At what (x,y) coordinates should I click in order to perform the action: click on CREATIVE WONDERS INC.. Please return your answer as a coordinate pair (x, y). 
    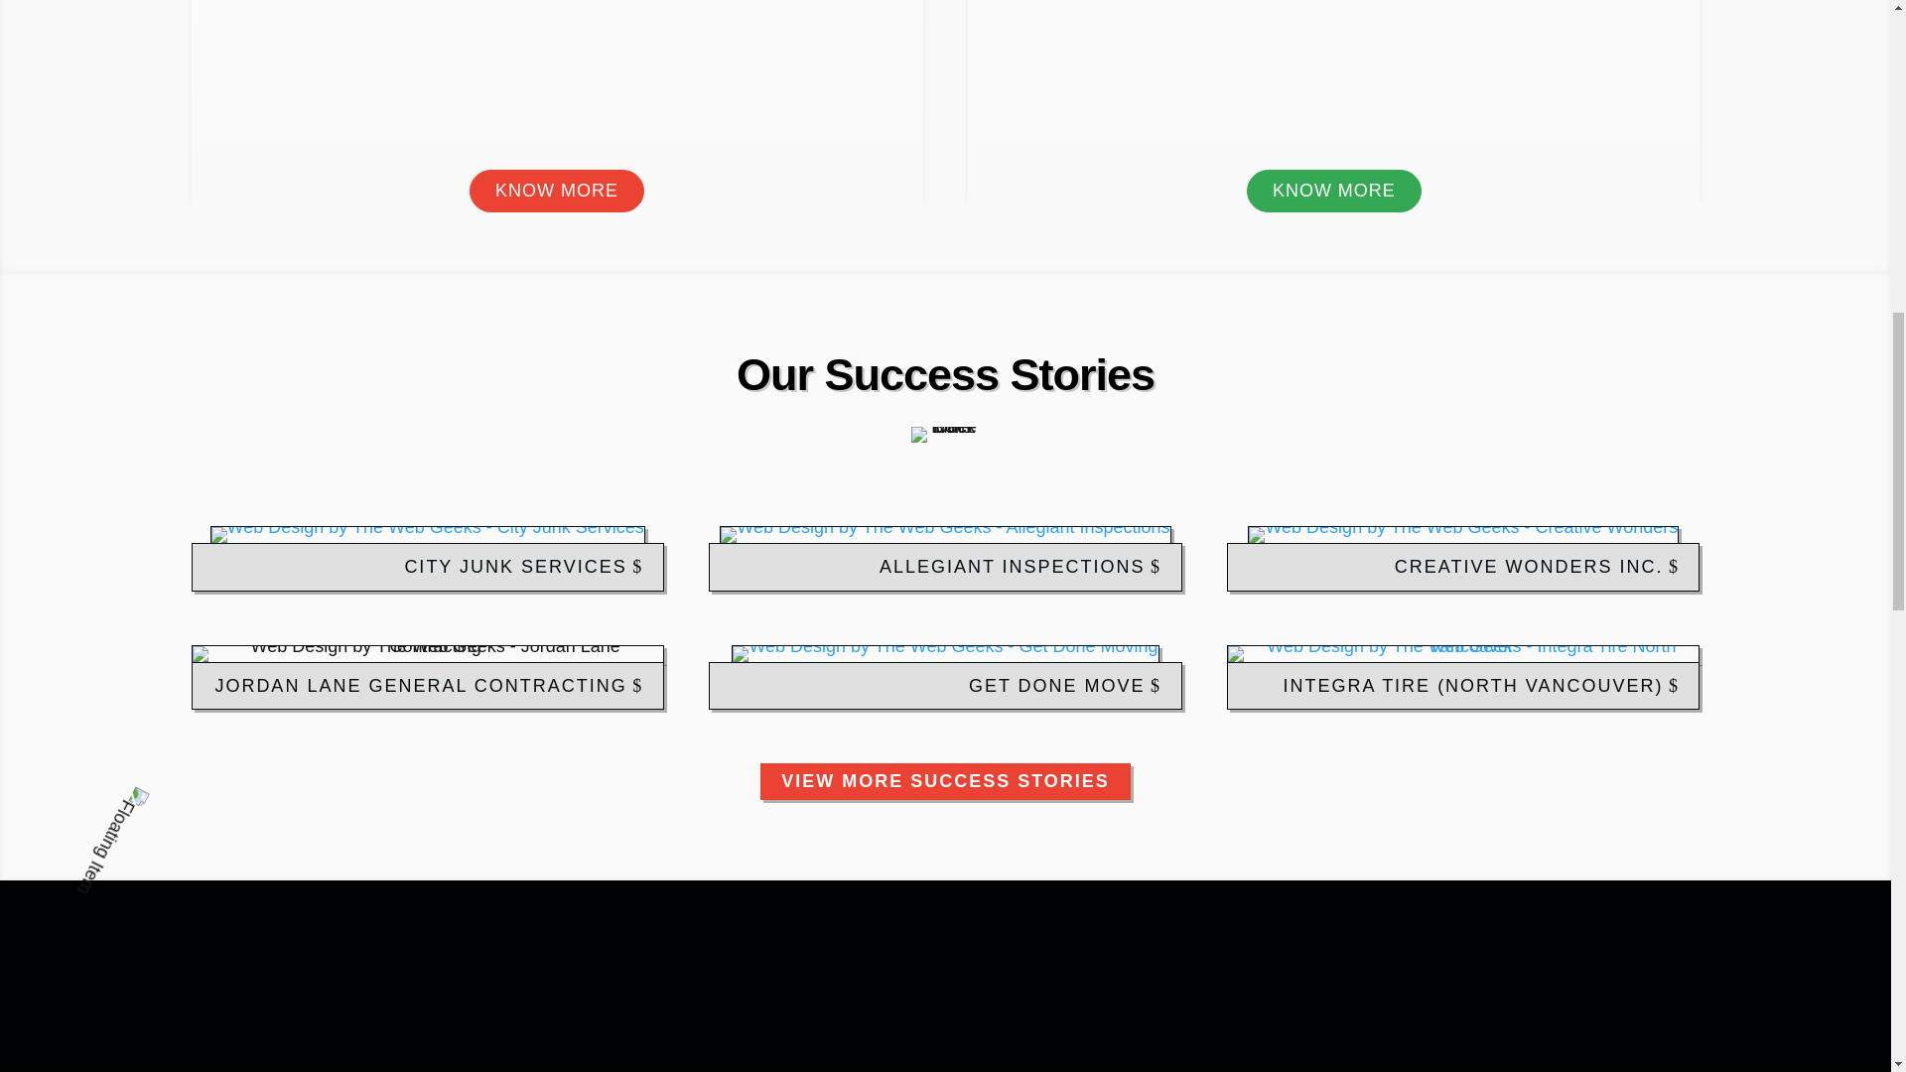
    Looking at the image, I should click on (1463, 567).